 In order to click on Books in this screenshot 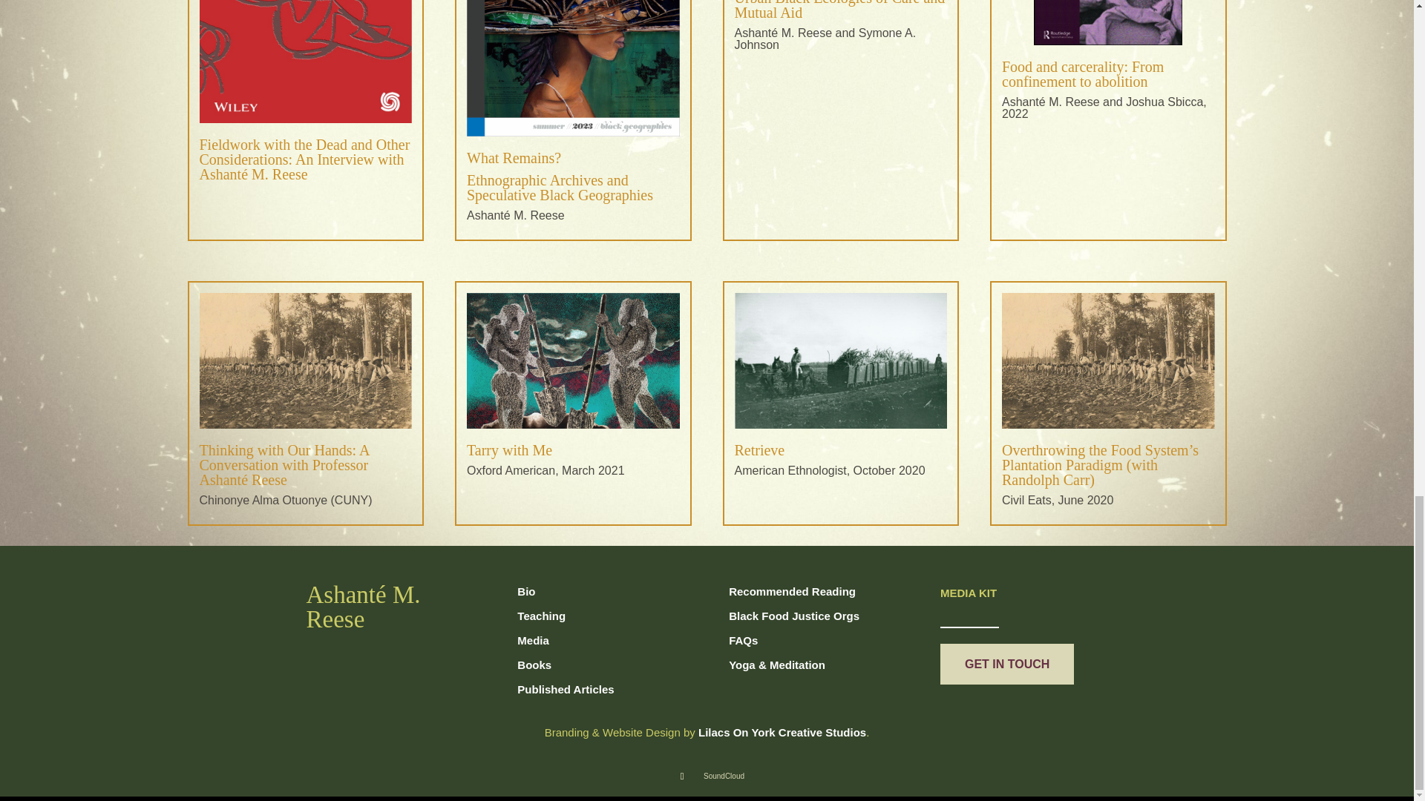, I will do `click(534, 665)`.